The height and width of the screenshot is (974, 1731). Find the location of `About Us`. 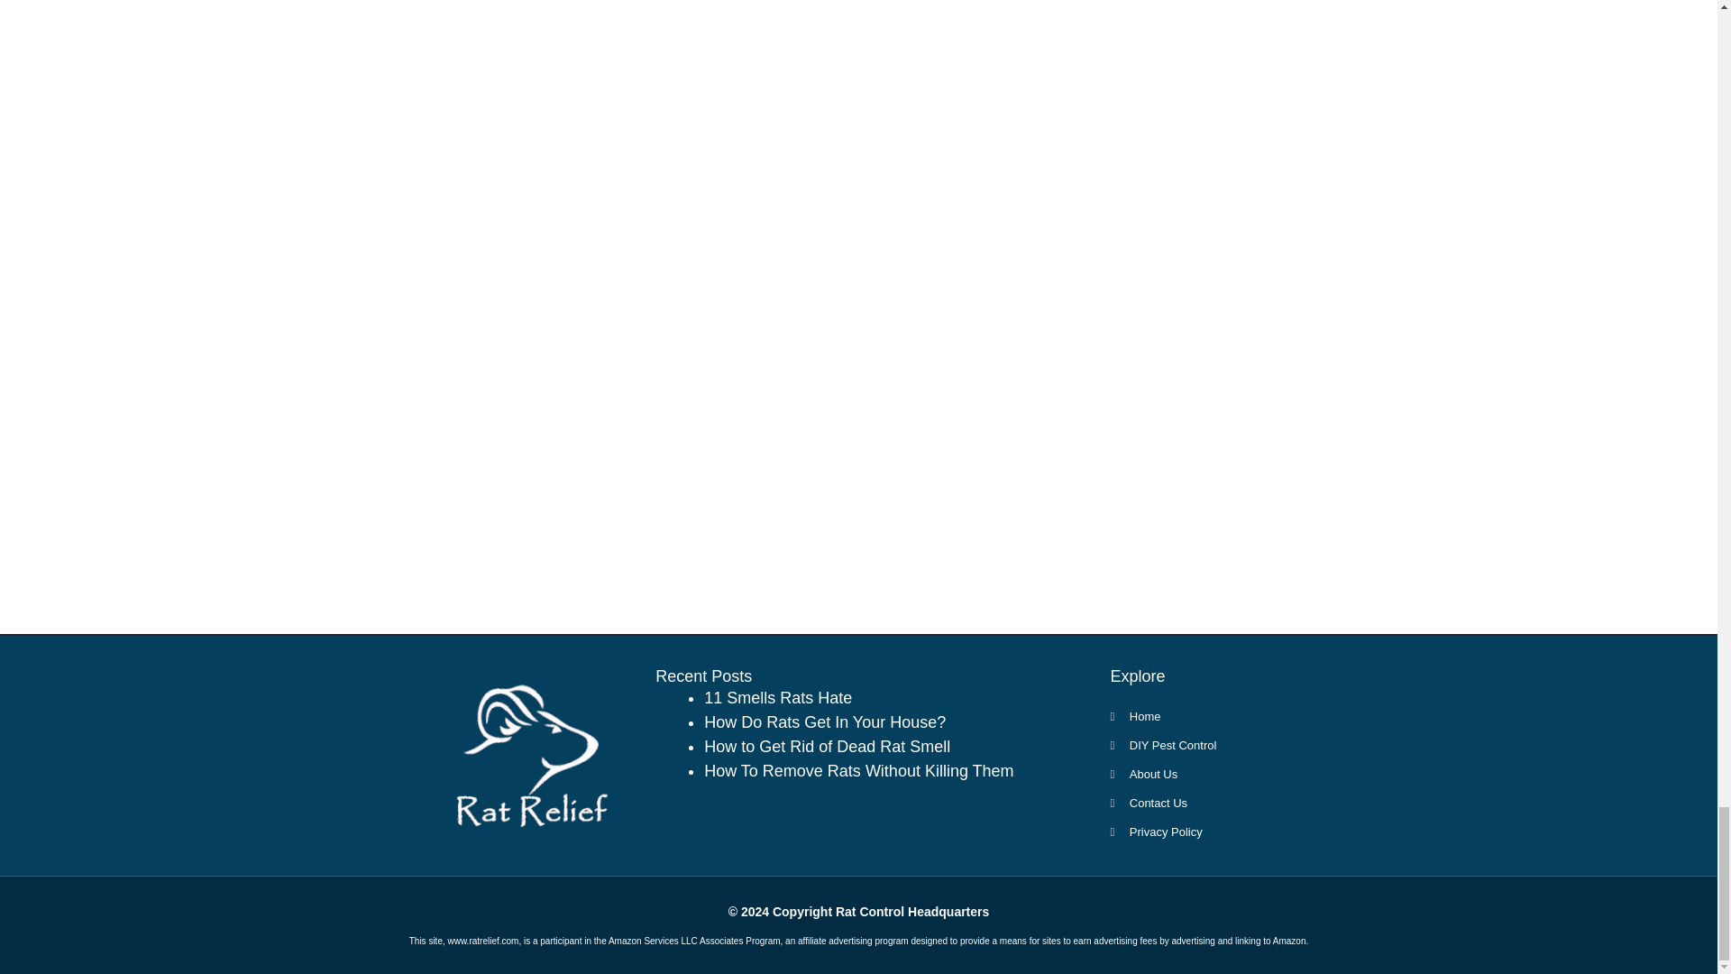

About Us is located at coordinates (1200, 774).